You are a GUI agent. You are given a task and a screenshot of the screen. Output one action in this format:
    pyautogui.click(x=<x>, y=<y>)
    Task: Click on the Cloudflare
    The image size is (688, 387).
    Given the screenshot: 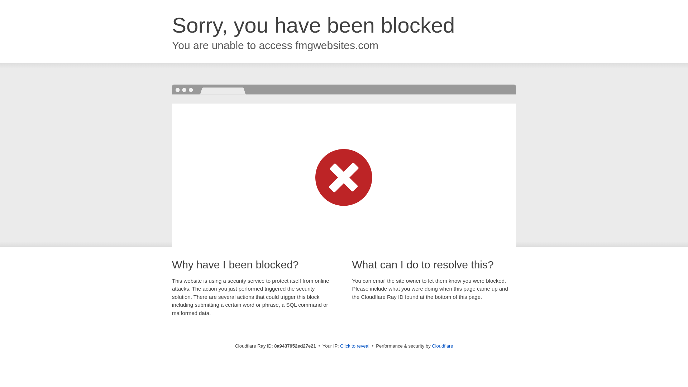 What is the action you would take?
    pyautogui.click(x=442, y=346)
    